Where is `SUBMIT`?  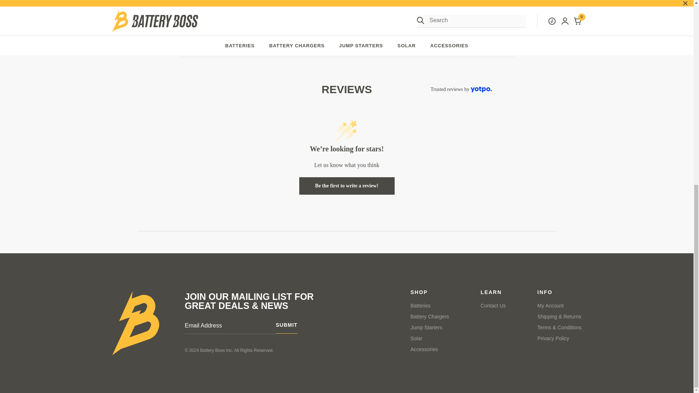 SUBMIT is located at coordinates (287, 327).